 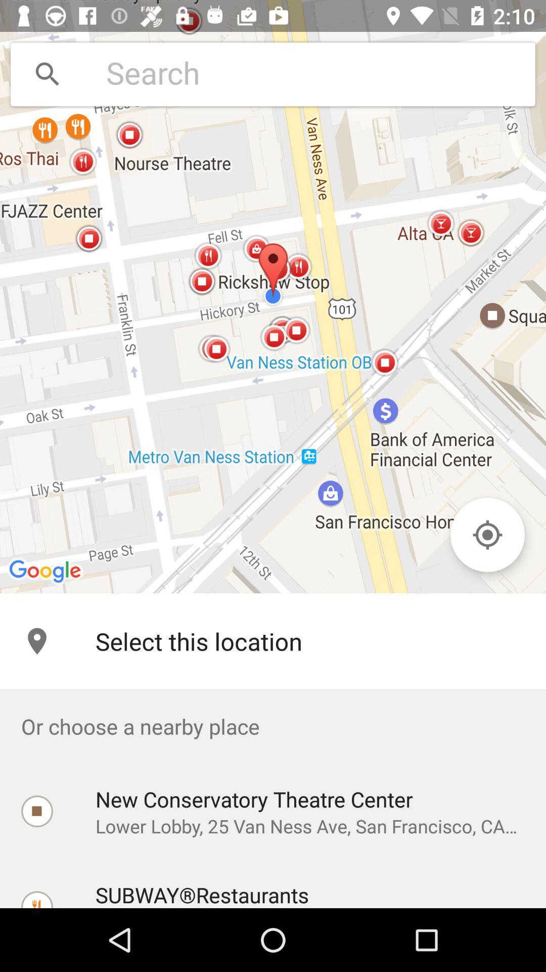 What do you see at coordinates (273, 297) in the screenshot?
I see `select the icon above the select this location` at bounding box center [273, 297].